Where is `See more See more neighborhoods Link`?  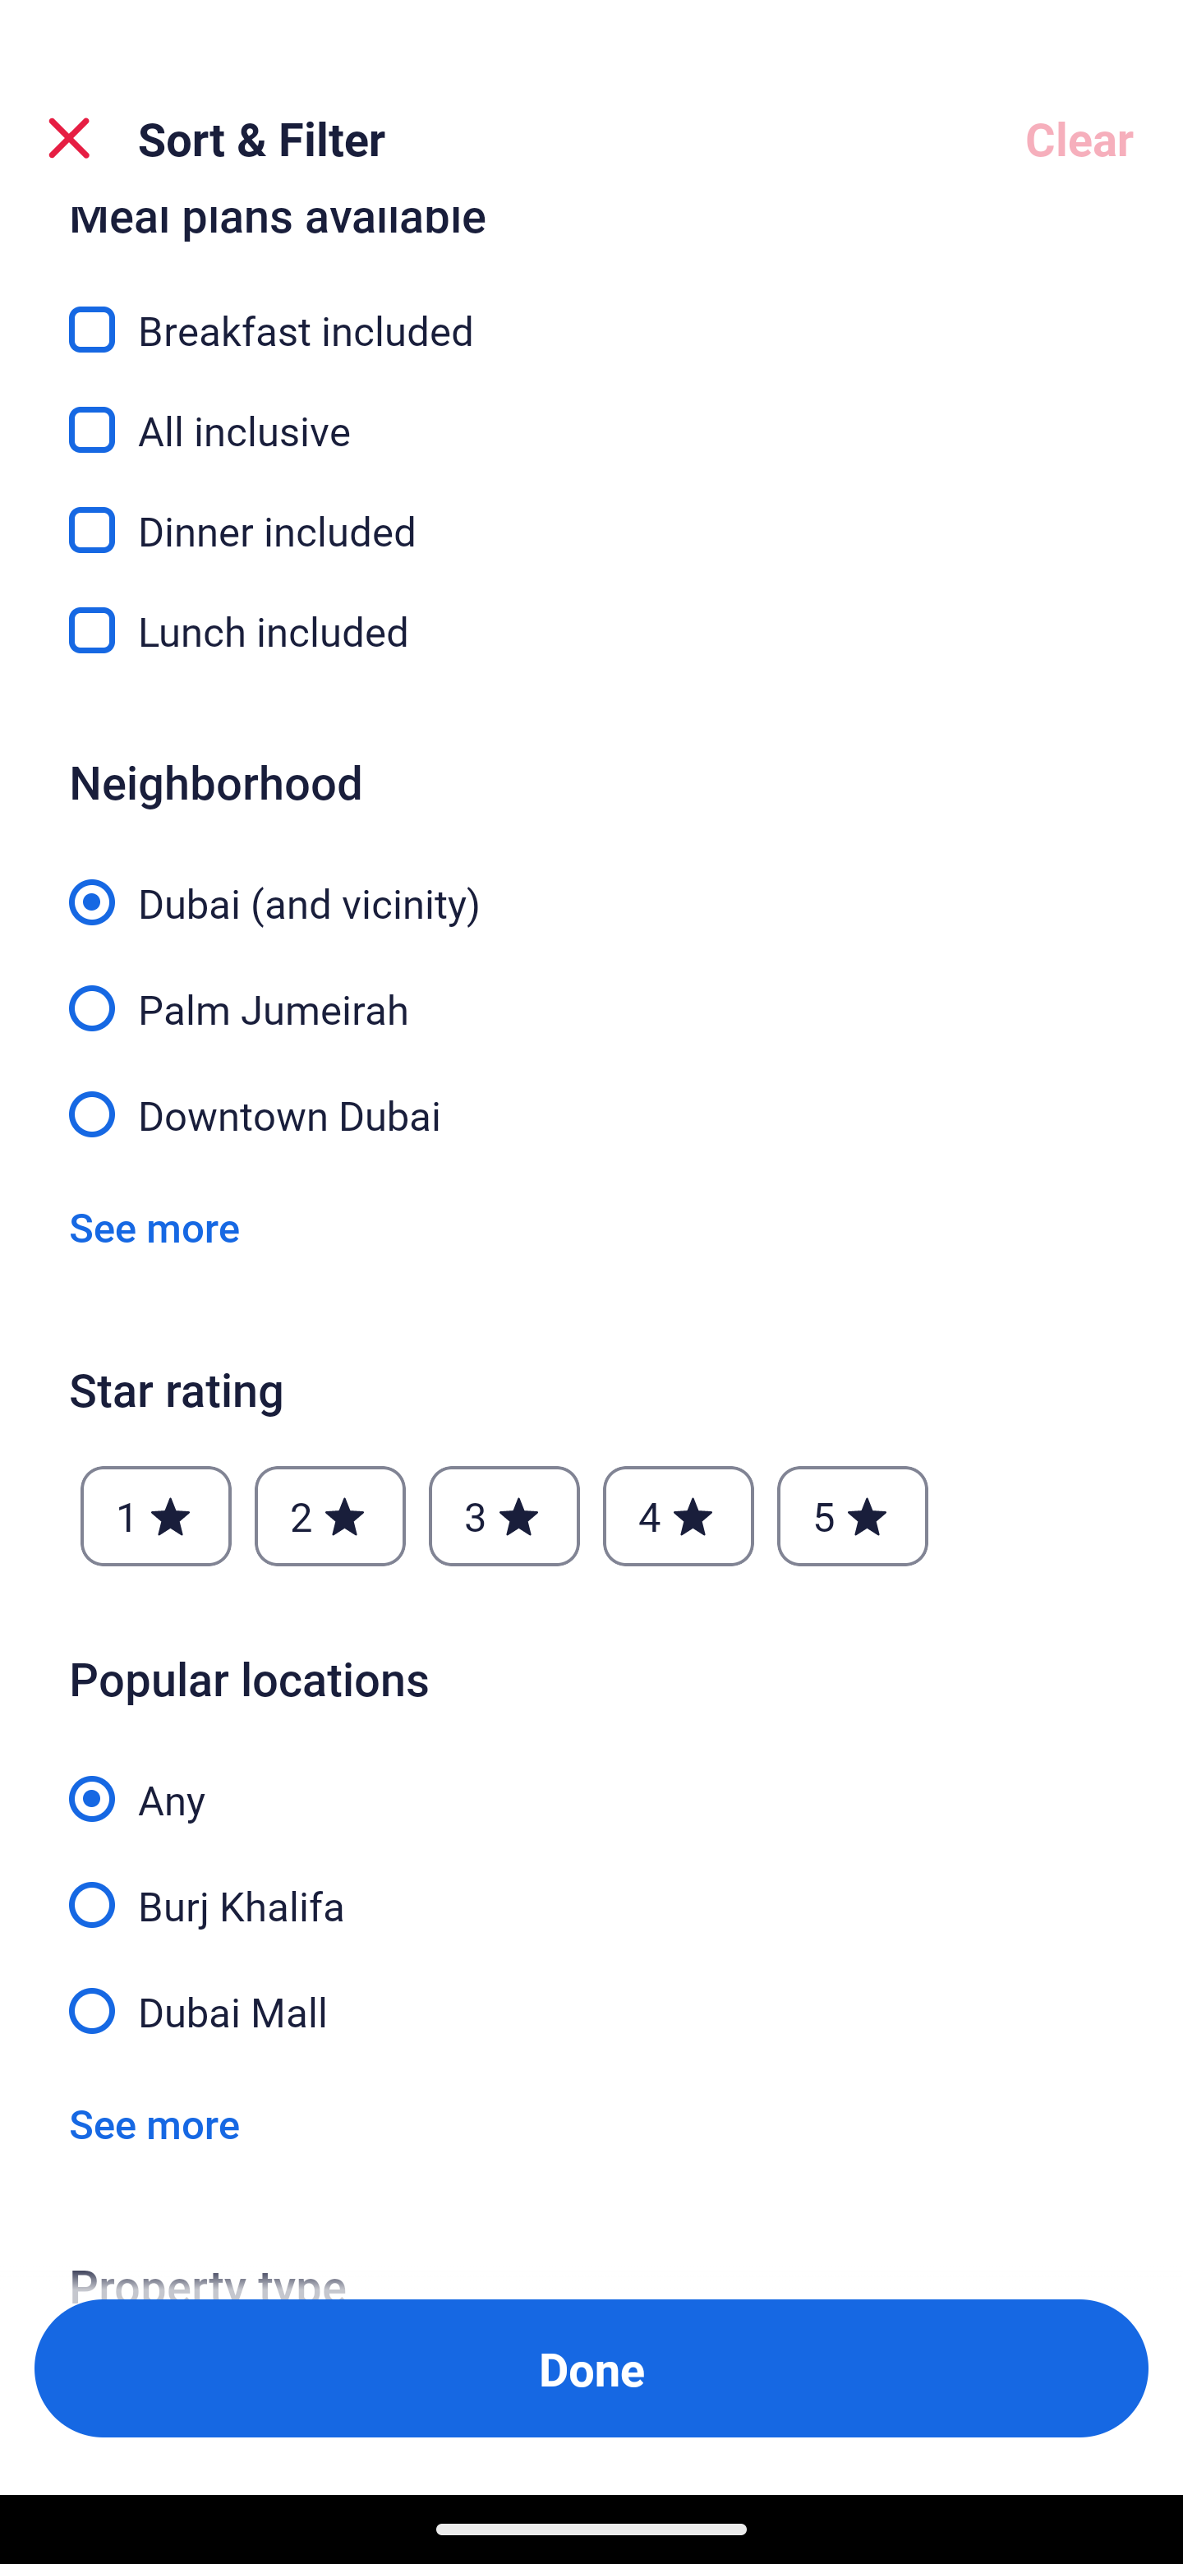 See more See more neighborhoods Link is located at coordinates (154, 1226).